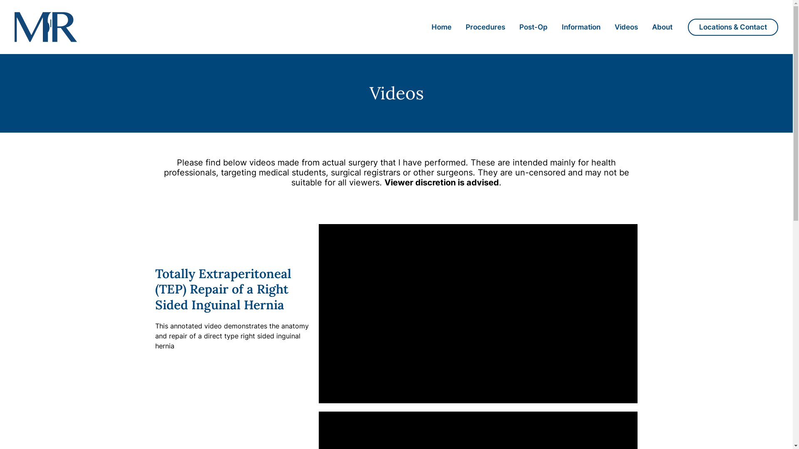 The image size is (799, 449). Describe the element at coordinates (479, 313) in the screenshot. I see `vimeo Video Player` at that location.